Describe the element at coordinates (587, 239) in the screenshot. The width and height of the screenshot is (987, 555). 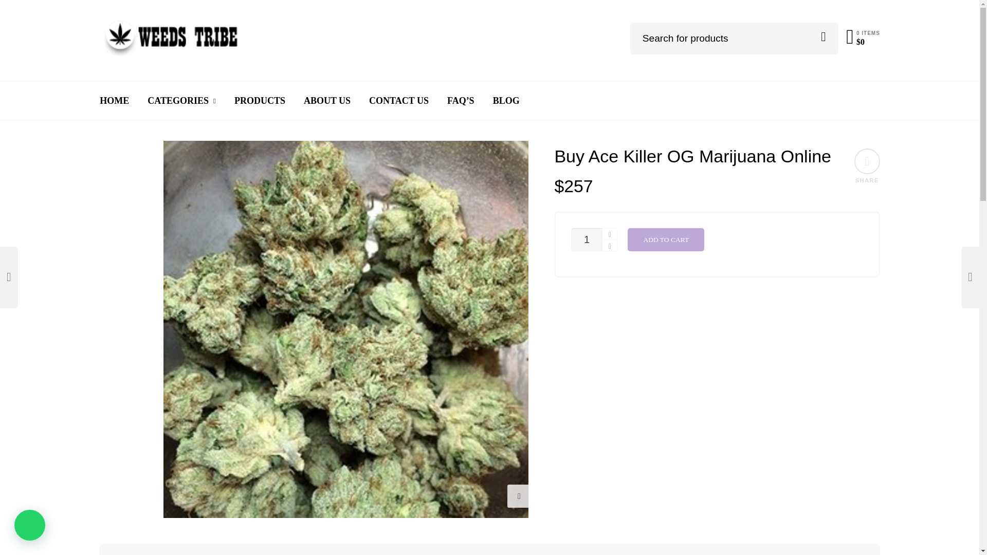
I see `1` at that location.